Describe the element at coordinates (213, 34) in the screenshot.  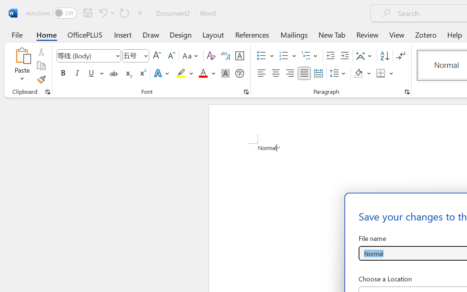
I see `Layout` at that location.